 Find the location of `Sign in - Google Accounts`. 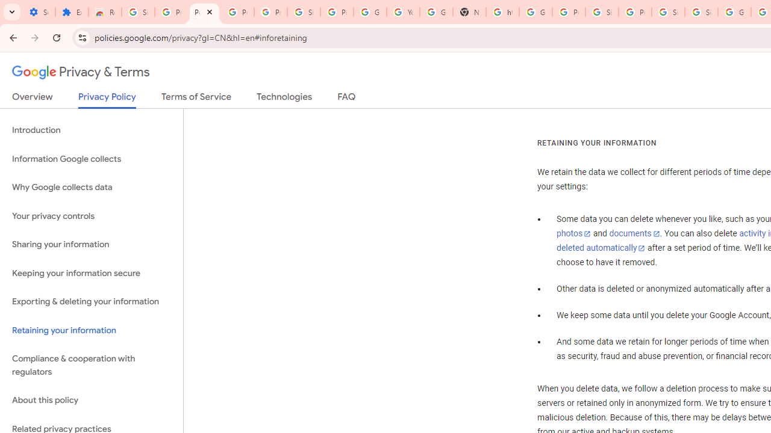

Sign in - Google Accounts is located at coordinates (667, 12).